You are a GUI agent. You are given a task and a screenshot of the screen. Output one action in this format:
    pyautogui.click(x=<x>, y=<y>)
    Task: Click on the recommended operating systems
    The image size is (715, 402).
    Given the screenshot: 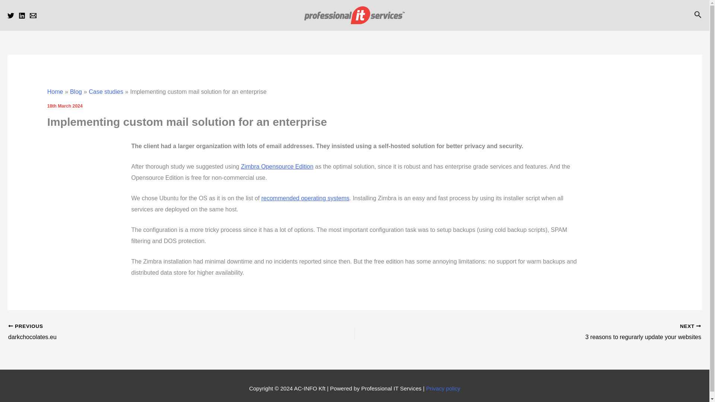 What is the action you would take?
    pyautogui.click(x=305, y=198)
    